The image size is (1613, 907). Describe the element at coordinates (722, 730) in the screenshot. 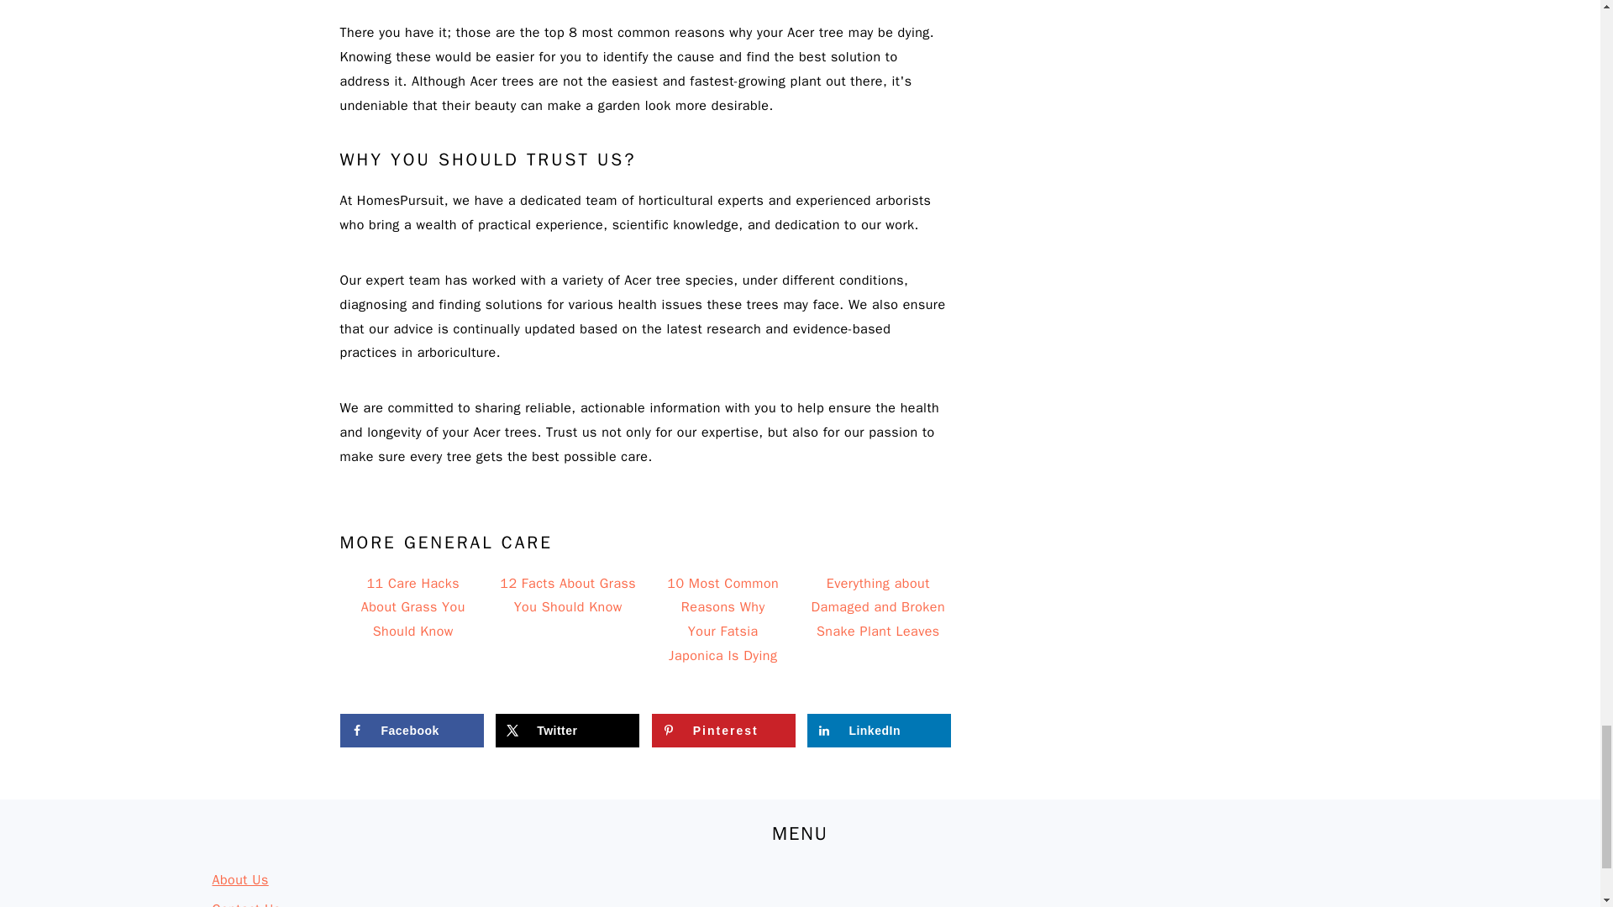

I see `Save to Pinterest` at that location.